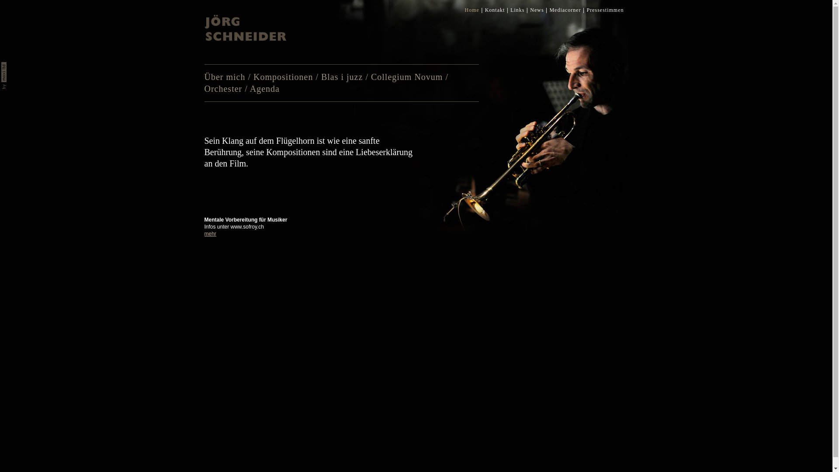  I want to click on mehr, so click(211, 234).